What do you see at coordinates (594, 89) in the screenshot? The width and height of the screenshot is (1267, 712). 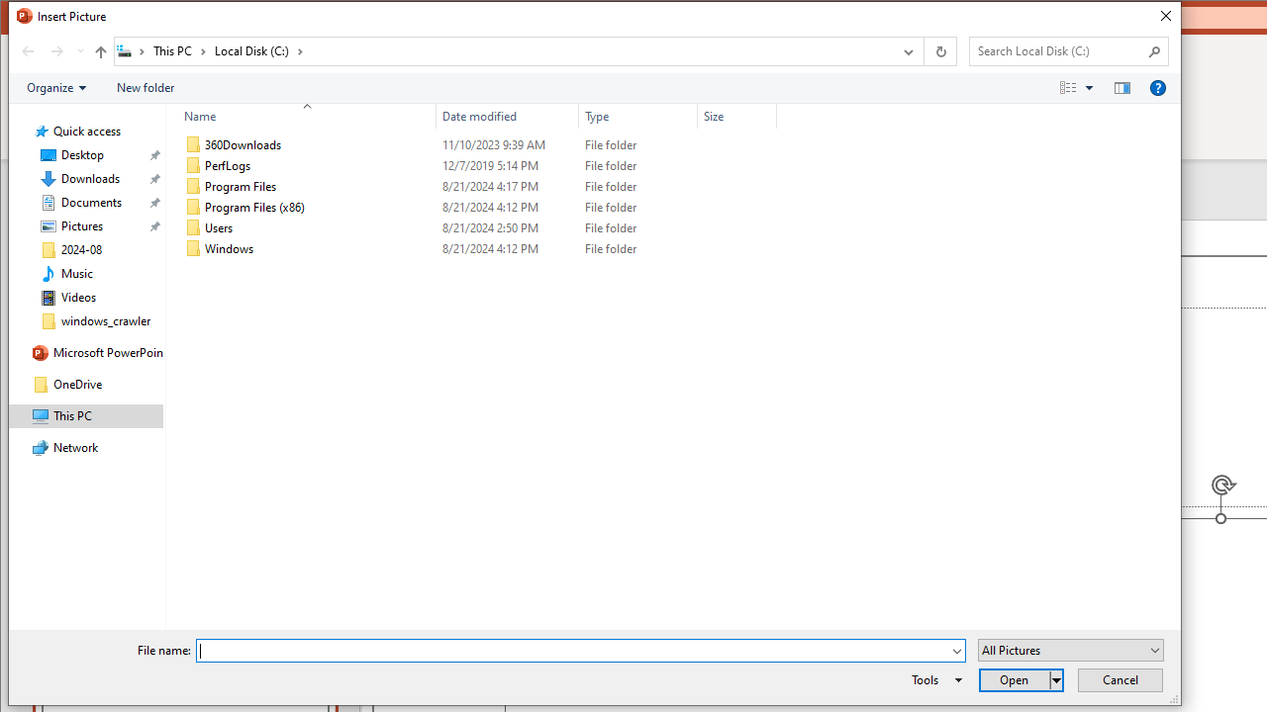 I see `Command Module` at bounding box center [594, 89].